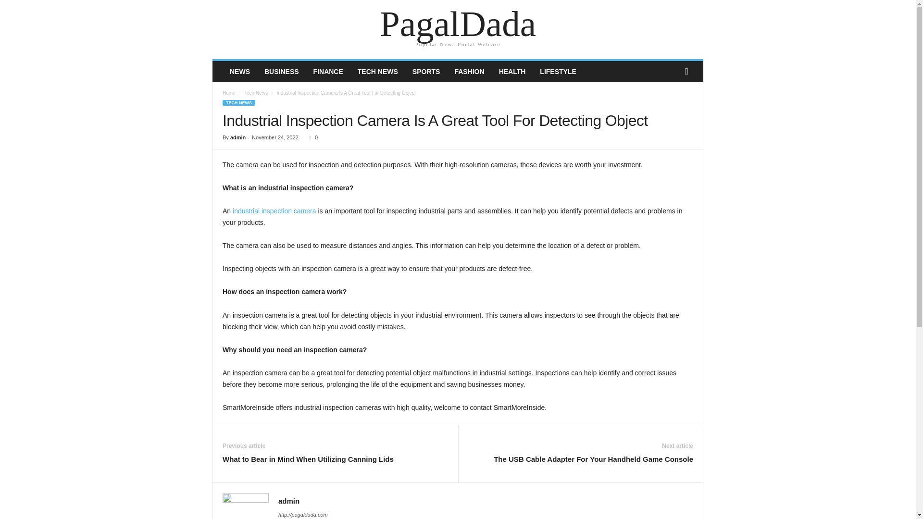  I want to click on Tech News, so click(256, 92).